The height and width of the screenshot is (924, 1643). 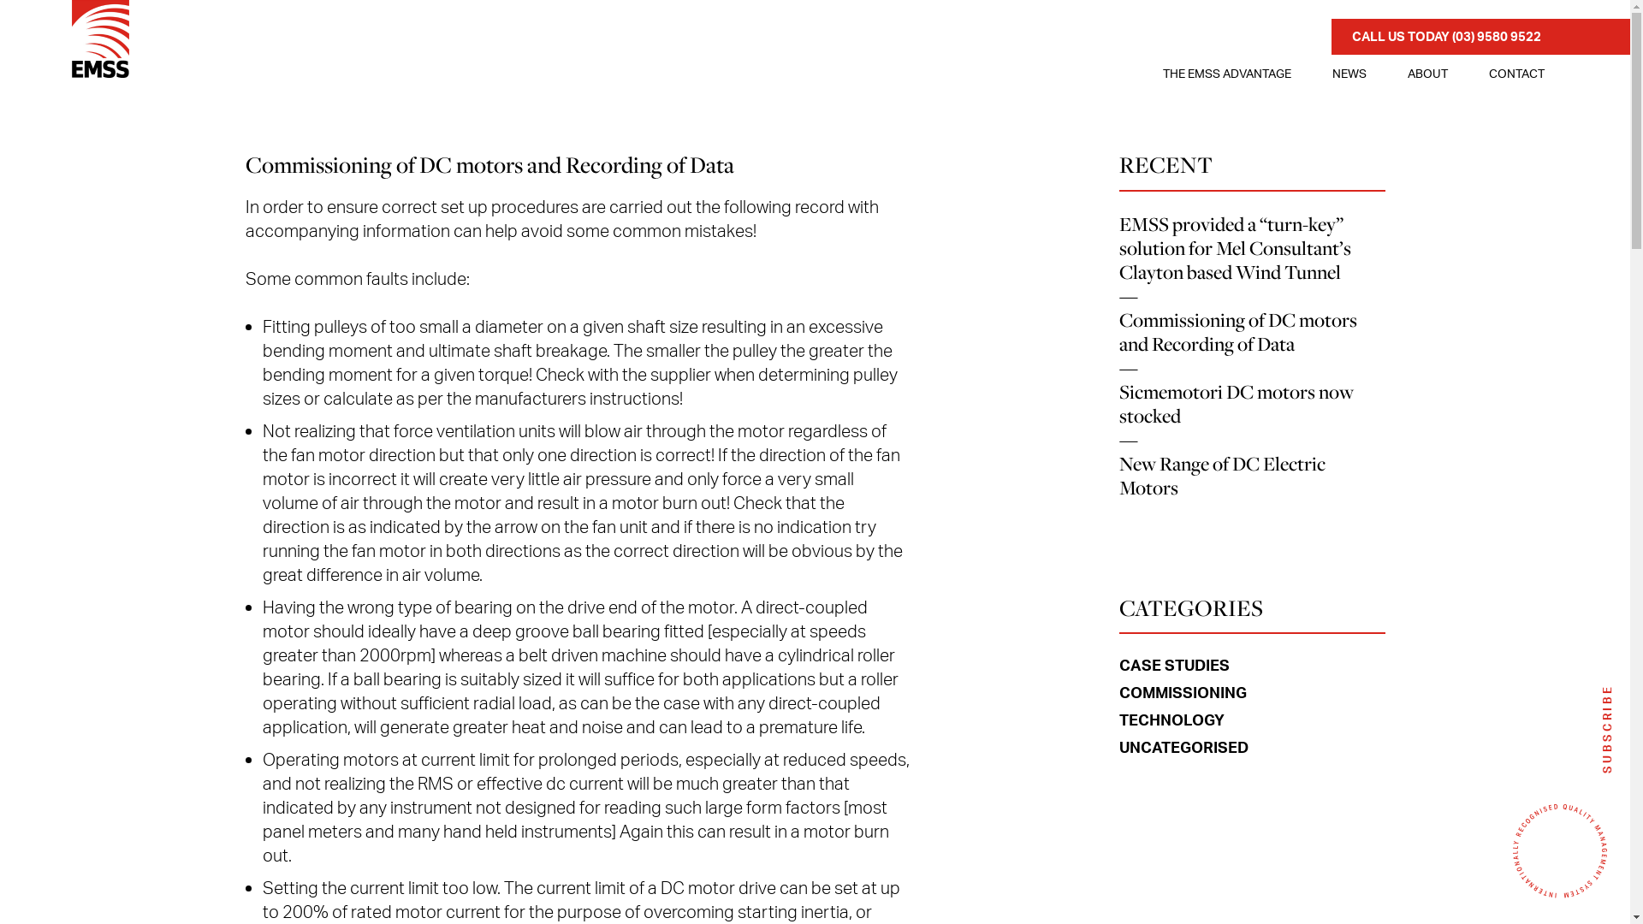 I want to click on NEWS, so click(x=1349, y=74).